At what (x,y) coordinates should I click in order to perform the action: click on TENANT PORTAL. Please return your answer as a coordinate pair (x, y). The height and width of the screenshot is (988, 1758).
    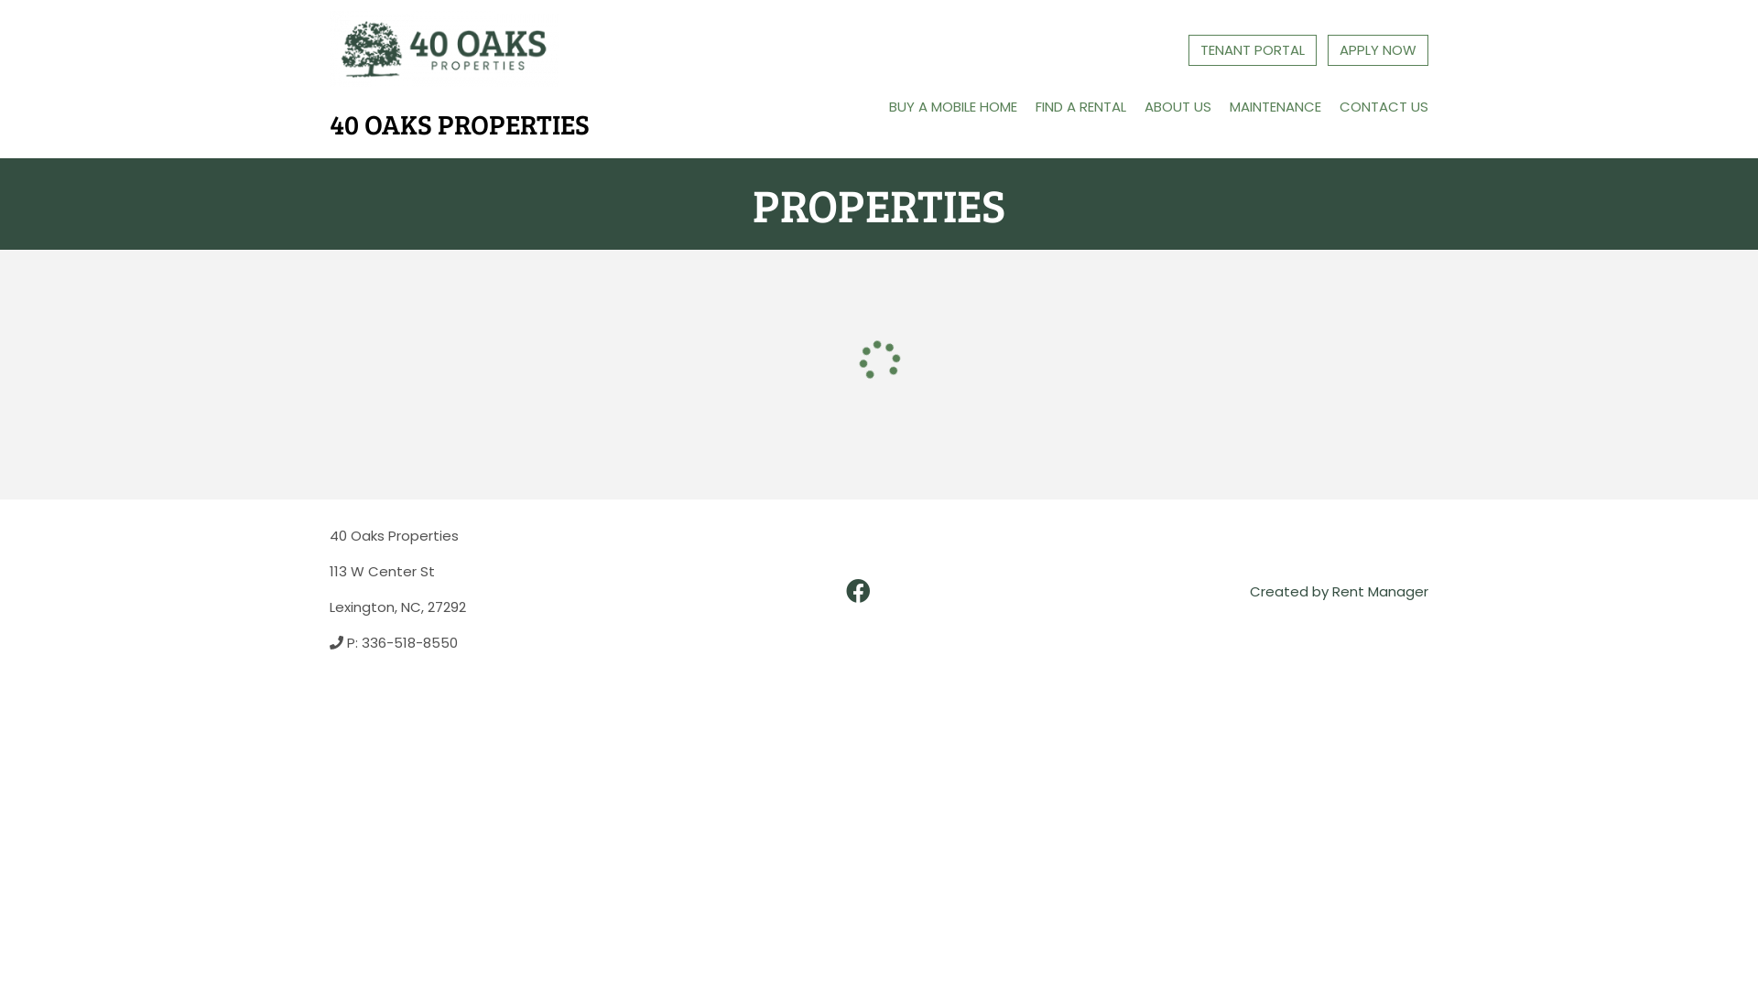
    Looking at the image, I should click on (1253, 50).